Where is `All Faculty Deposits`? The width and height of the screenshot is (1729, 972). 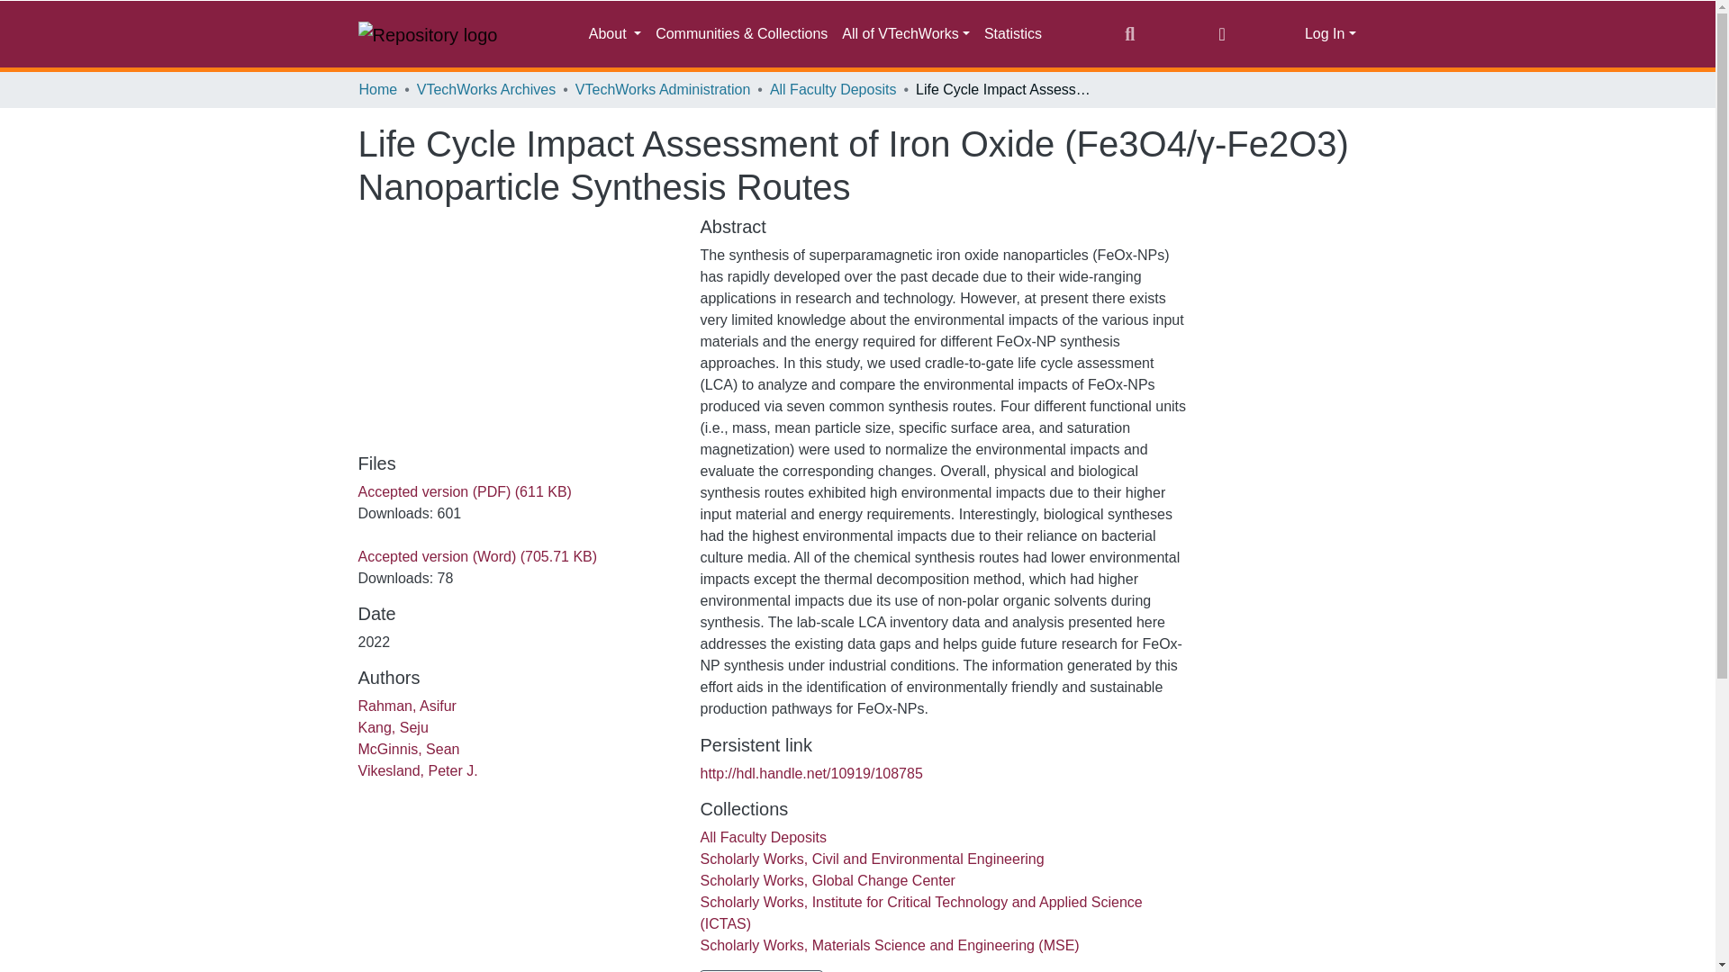 All Faculty Deposits is located at coordinates (763, 837).